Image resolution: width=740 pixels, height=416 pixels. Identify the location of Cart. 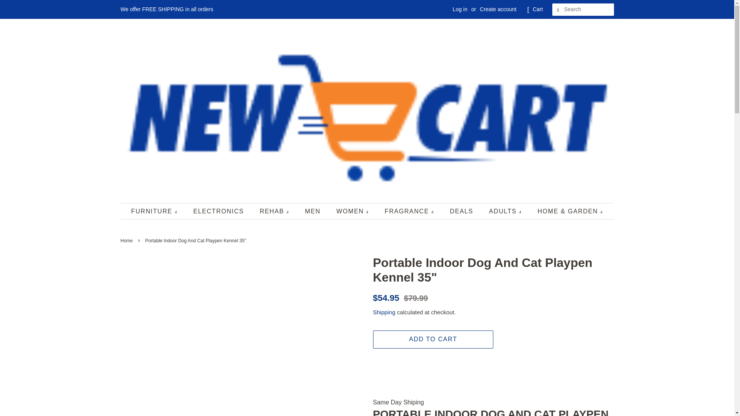
(537, 9).